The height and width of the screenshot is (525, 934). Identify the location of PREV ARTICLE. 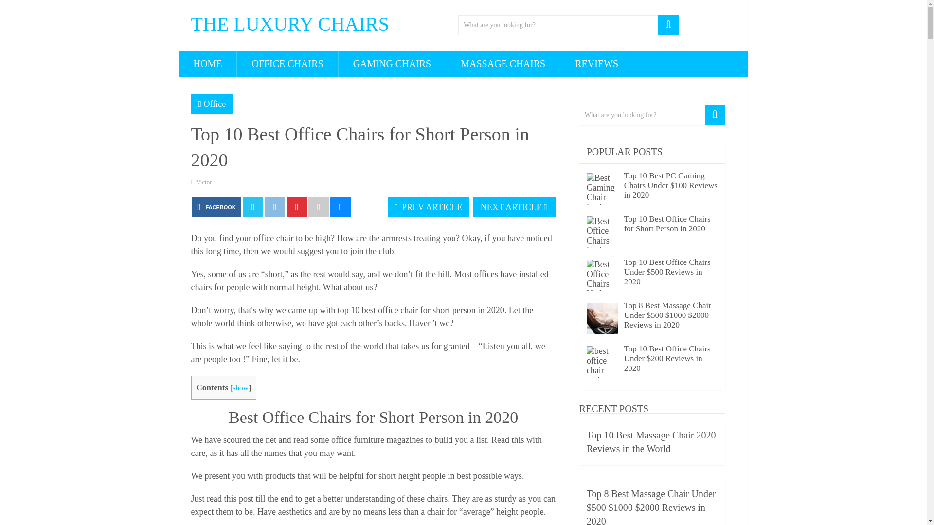
(428, 207).